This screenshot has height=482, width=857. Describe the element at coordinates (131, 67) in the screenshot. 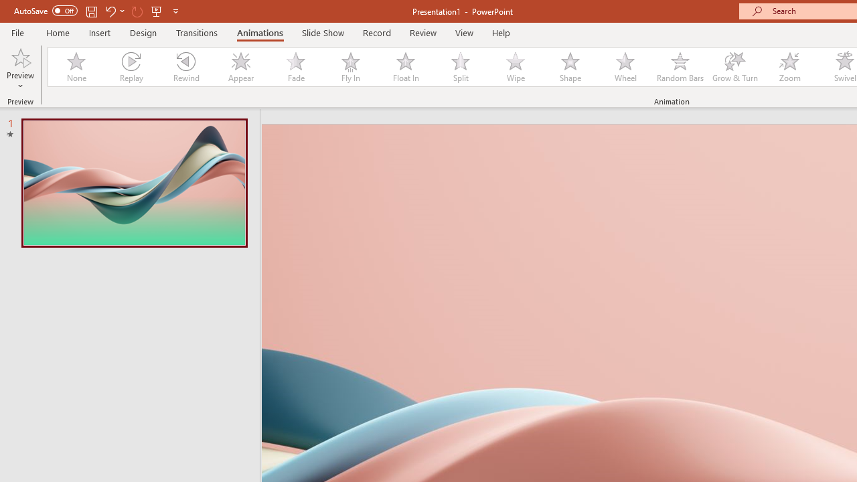

I see `Replay` at that location.